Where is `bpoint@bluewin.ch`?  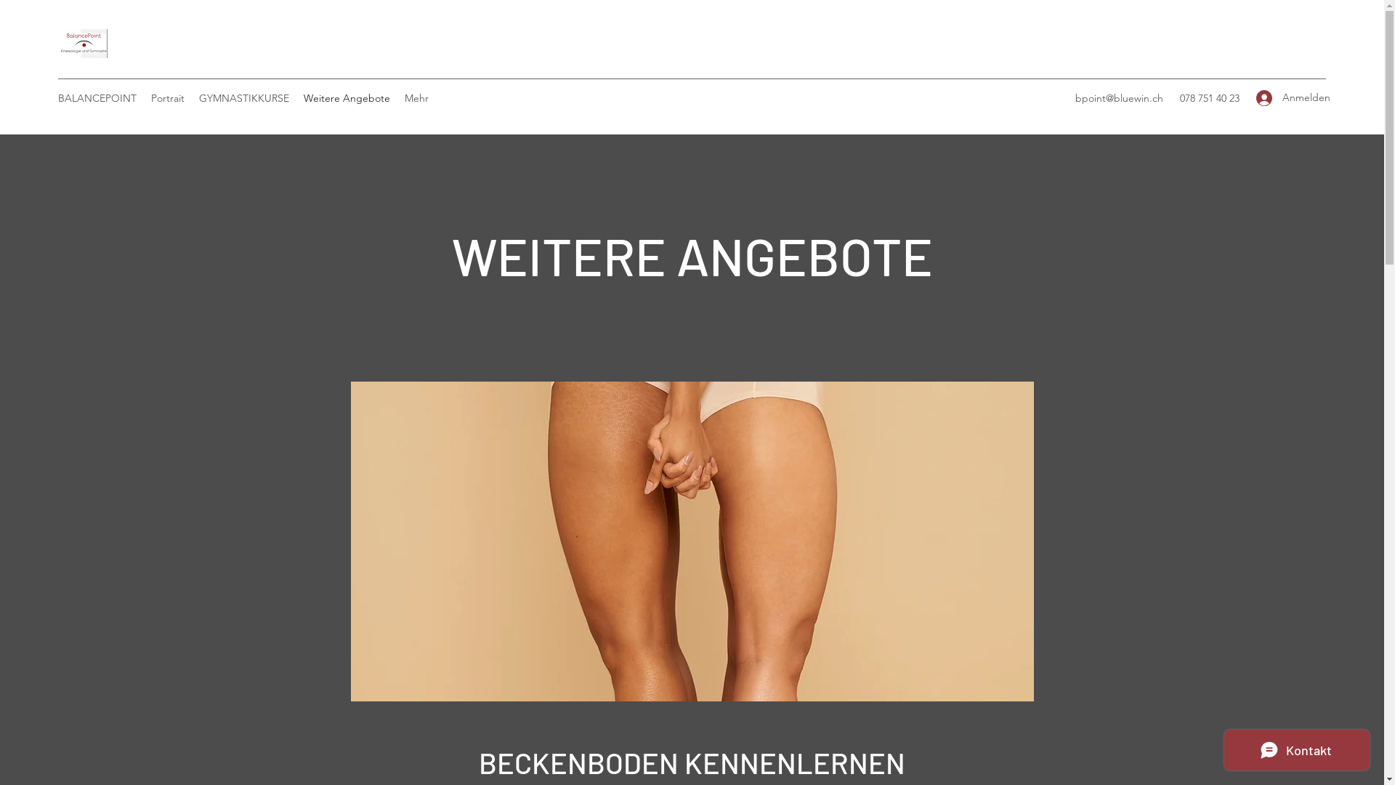
bpoint@bluewin.ch is located at coordinates (1119, 98).